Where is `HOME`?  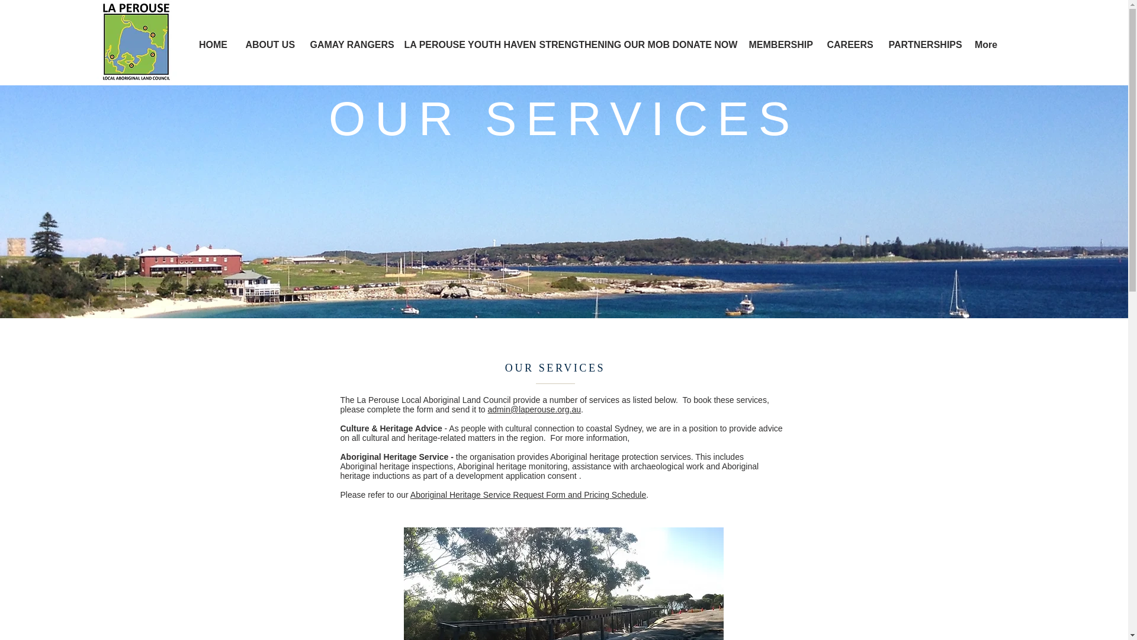 HOME is located at coordinates (213, 45).